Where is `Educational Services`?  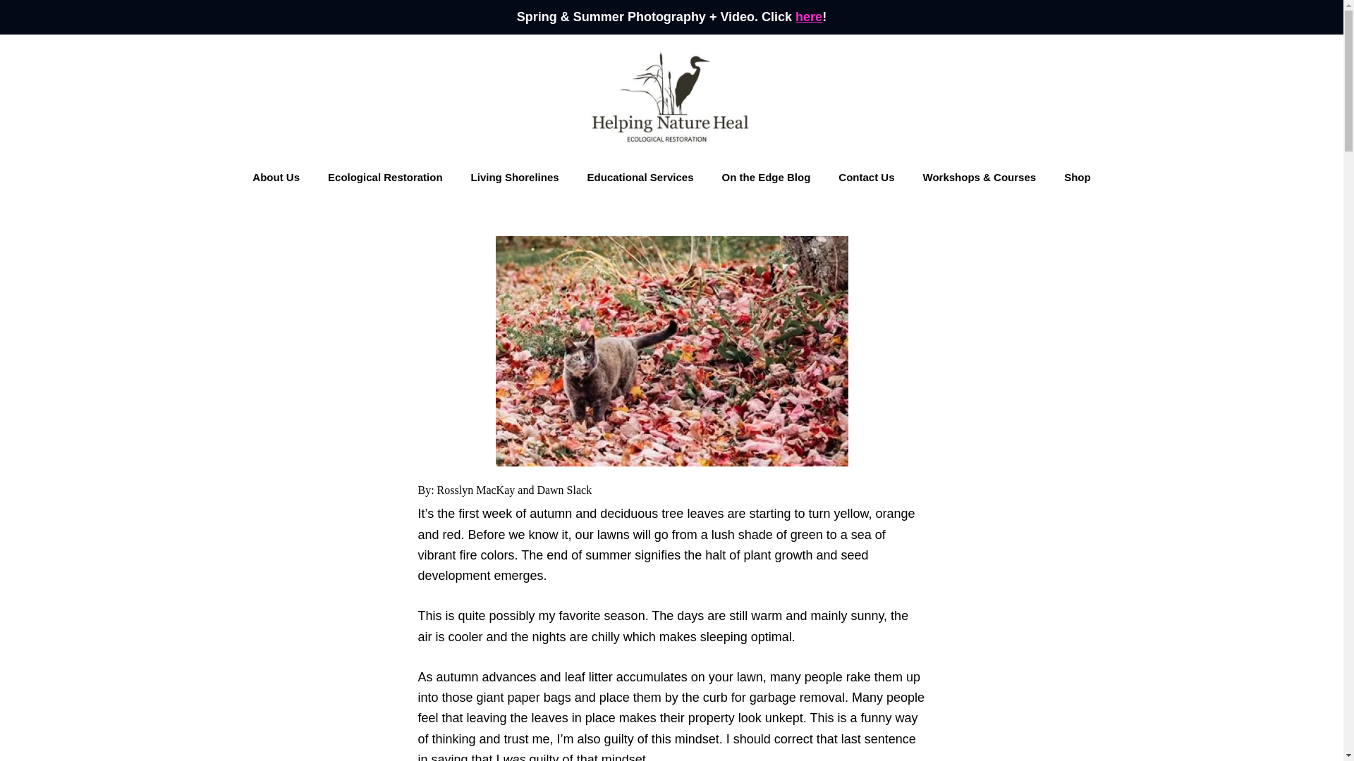
Educational Services is located at coordinates (640, 178).